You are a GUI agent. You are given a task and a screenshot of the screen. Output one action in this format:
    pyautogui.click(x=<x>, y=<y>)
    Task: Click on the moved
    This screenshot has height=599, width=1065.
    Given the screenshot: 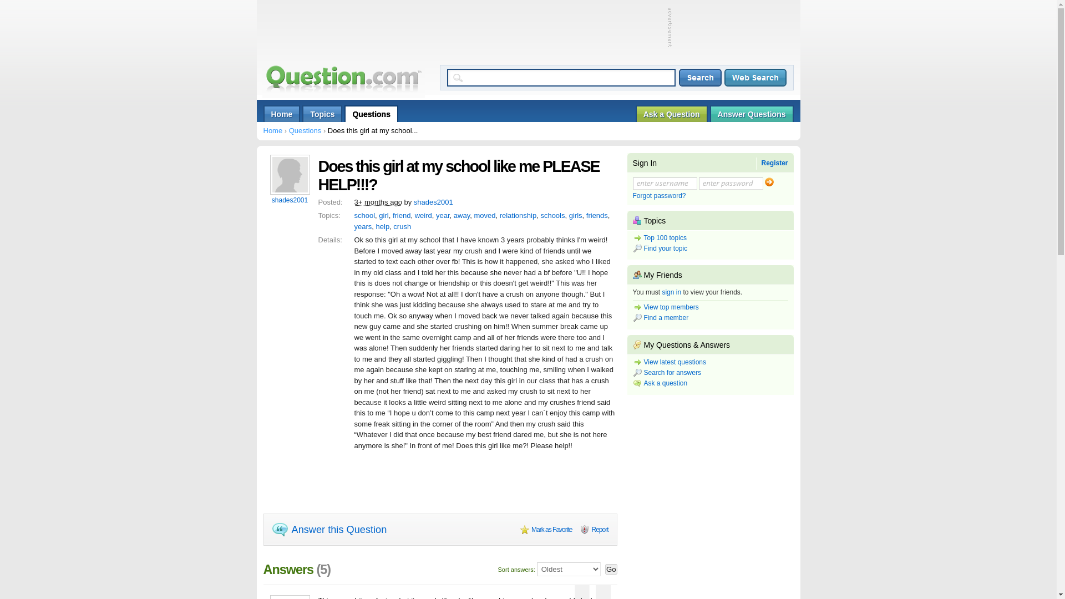 What is the action you would take?
    pyautogui.click(x=484, y=215)
    